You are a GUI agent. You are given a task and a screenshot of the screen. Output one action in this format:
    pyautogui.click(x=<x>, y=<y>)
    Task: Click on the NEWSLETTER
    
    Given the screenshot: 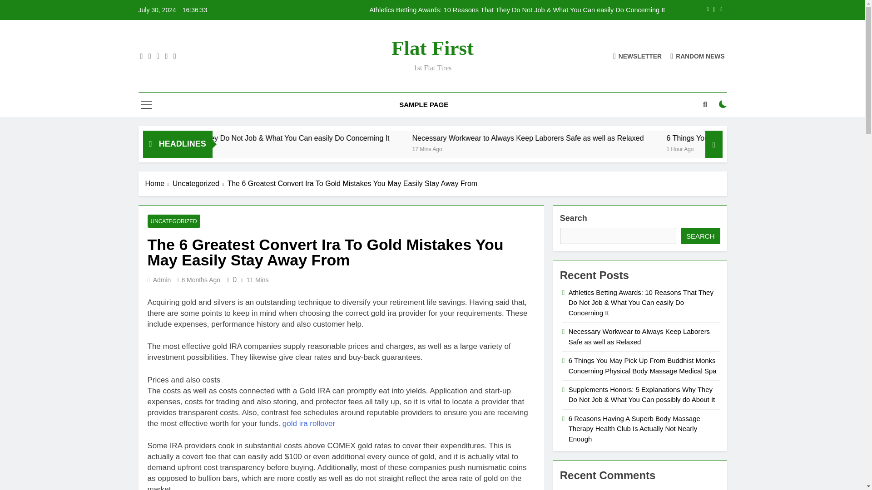 What is the action you would take?
    pyautogui.click(x=637, y=55)
    